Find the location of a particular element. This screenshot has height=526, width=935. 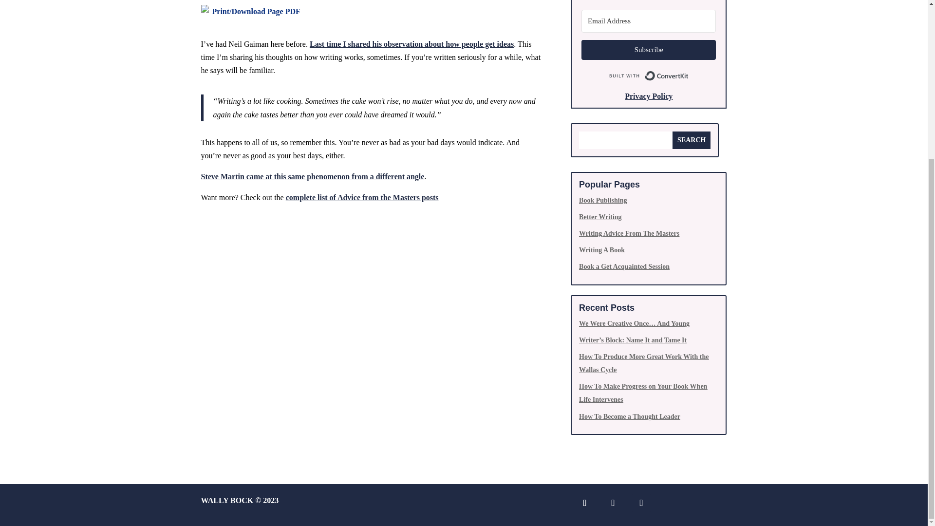

Writing Advice From The Masters is located at coordinates (629, 233).